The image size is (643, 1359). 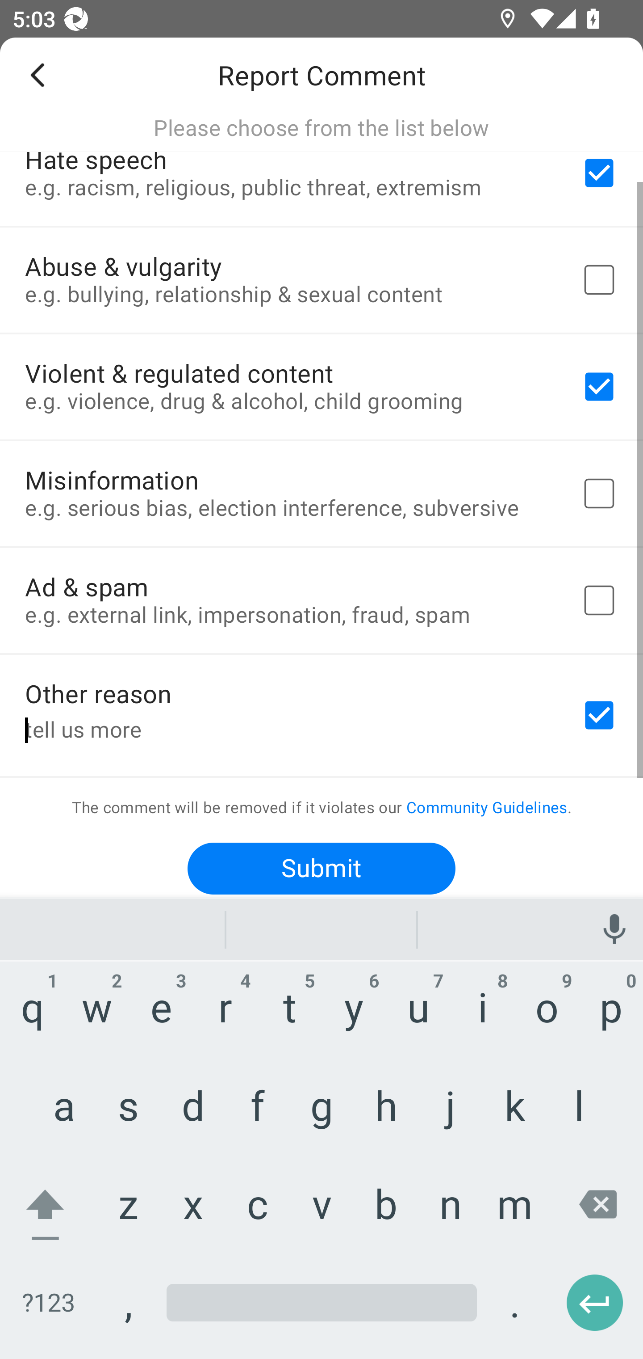 What do you see at coordinates (321, 868) in the screenshot?
I see `Submit` at bounding box center [321, 868].